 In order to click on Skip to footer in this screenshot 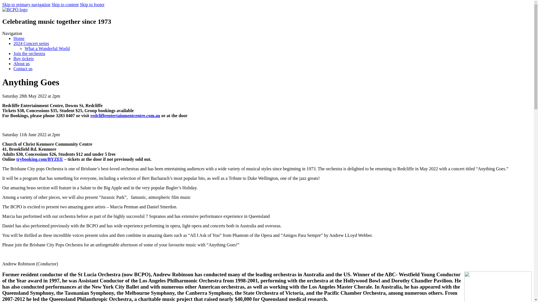, I will do `click(92, 4)`.